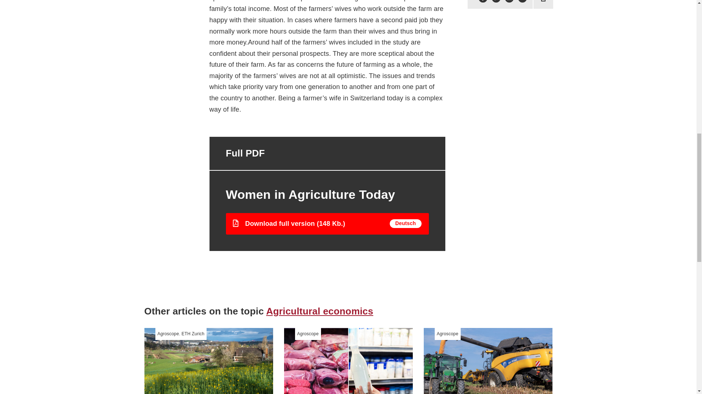 Image resolution: width=702 pixels, height=394 pixels. I want to click on www.agroscope.ch, so click(168, 334).